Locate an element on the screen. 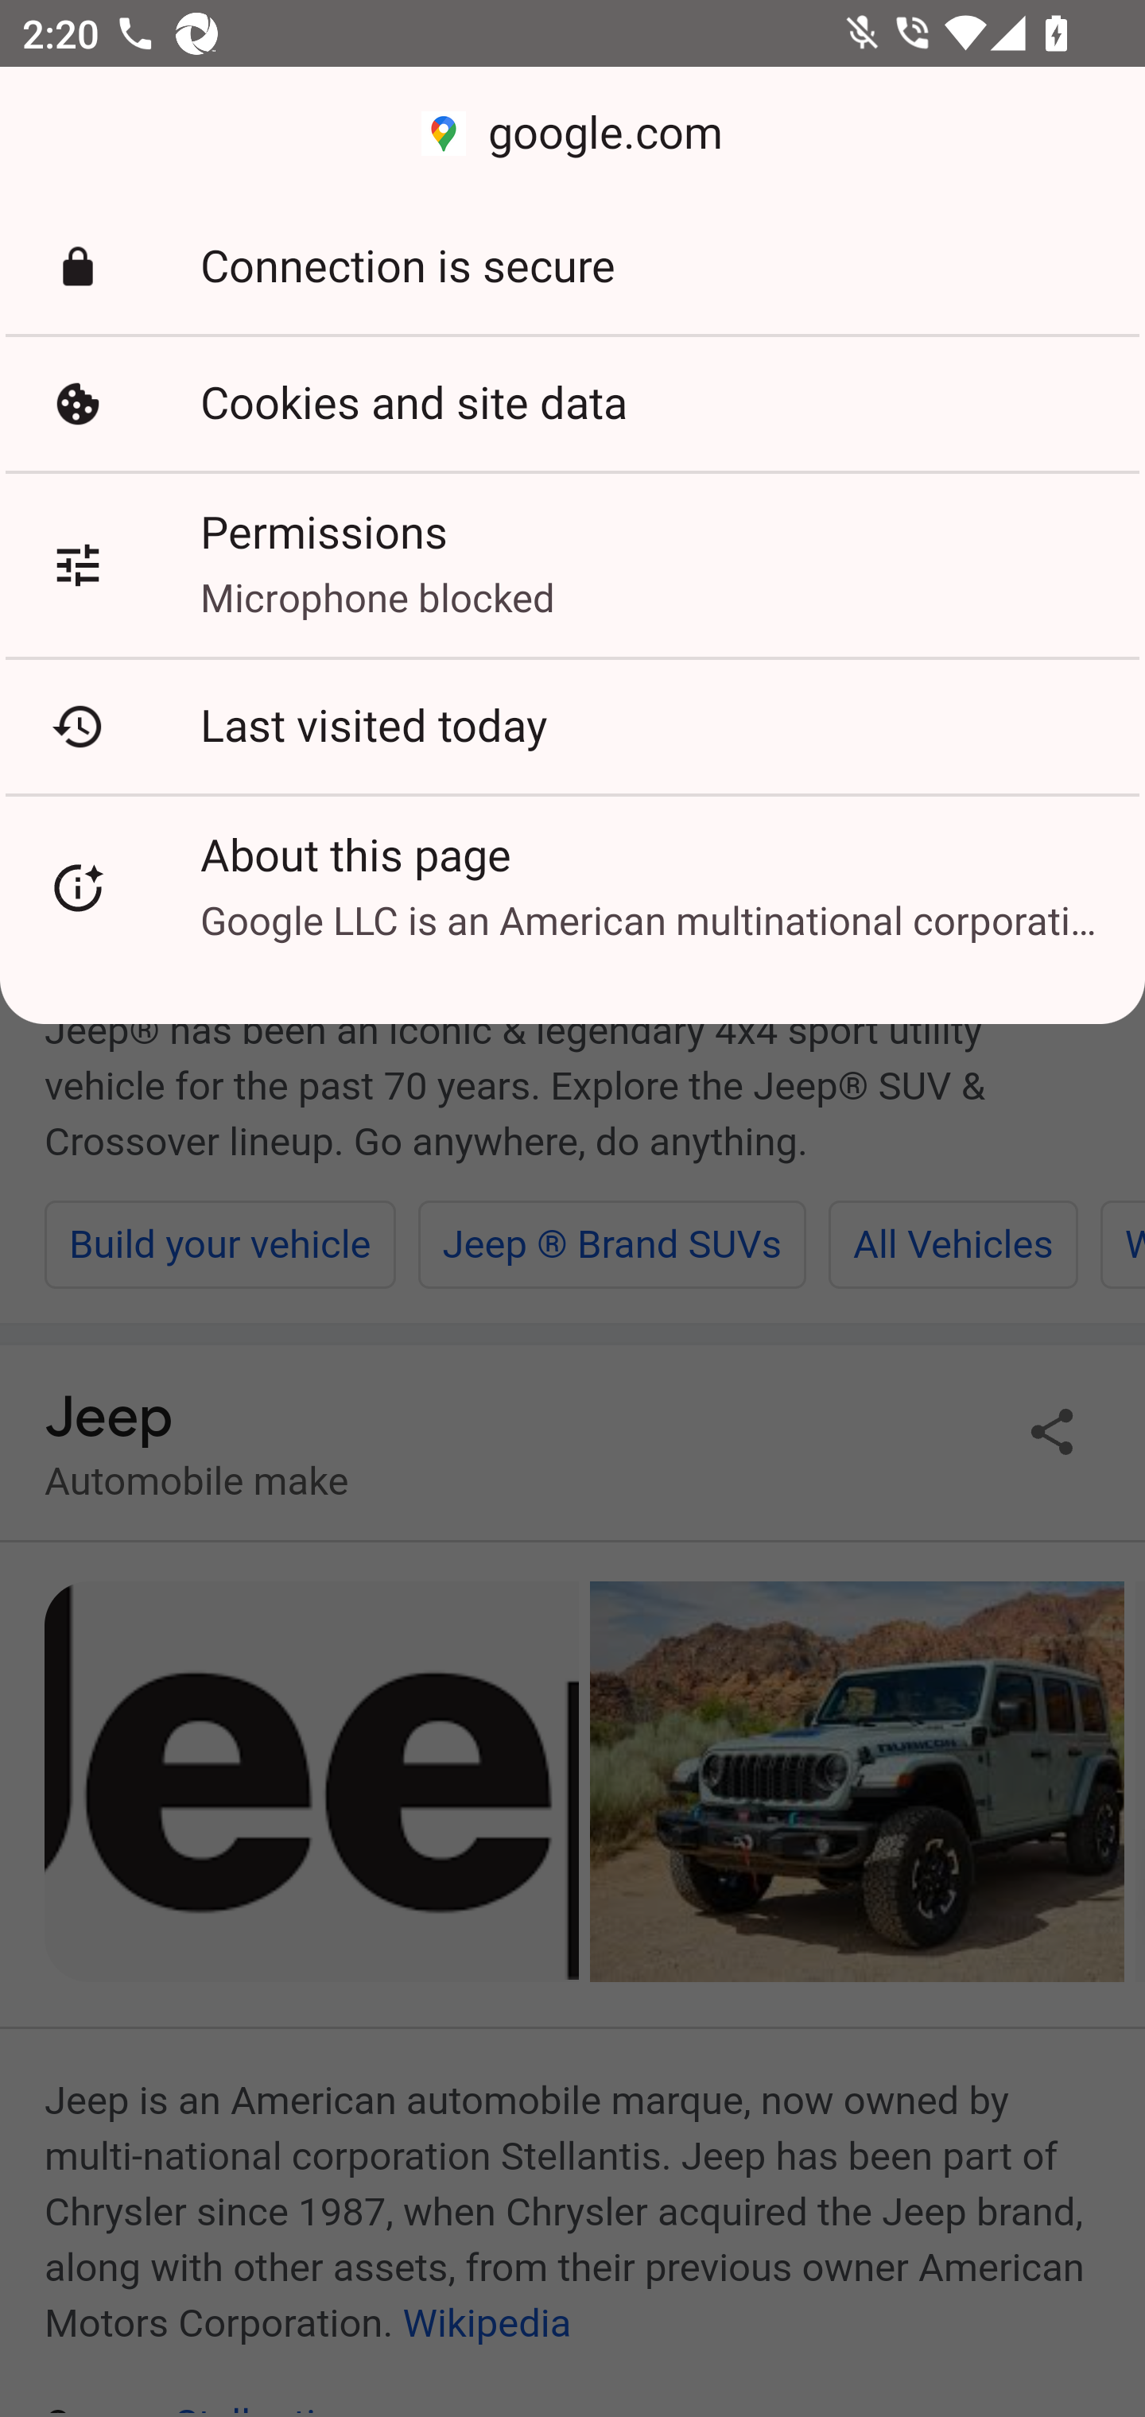 This screenshot has height=2417, width=1145. Permissions Microphone blocked is located at coordinates (572, 564).